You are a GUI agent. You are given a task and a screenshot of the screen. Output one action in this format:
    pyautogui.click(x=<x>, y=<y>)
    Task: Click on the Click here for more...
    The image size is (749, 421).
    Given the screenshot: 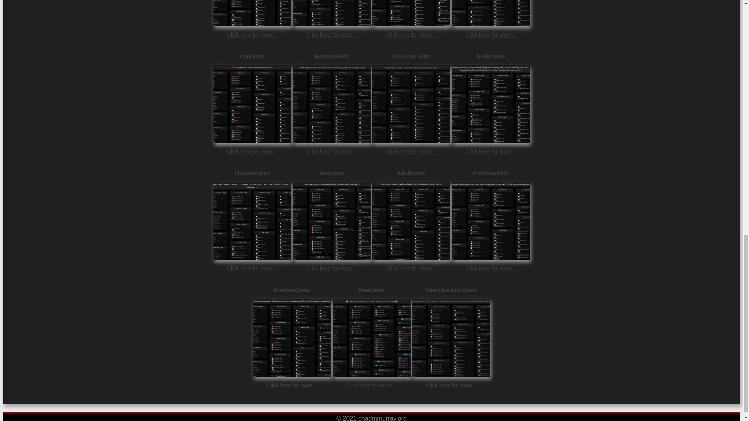 What is the action you would take?
    pyautogui.click(x=252, y=152)
    